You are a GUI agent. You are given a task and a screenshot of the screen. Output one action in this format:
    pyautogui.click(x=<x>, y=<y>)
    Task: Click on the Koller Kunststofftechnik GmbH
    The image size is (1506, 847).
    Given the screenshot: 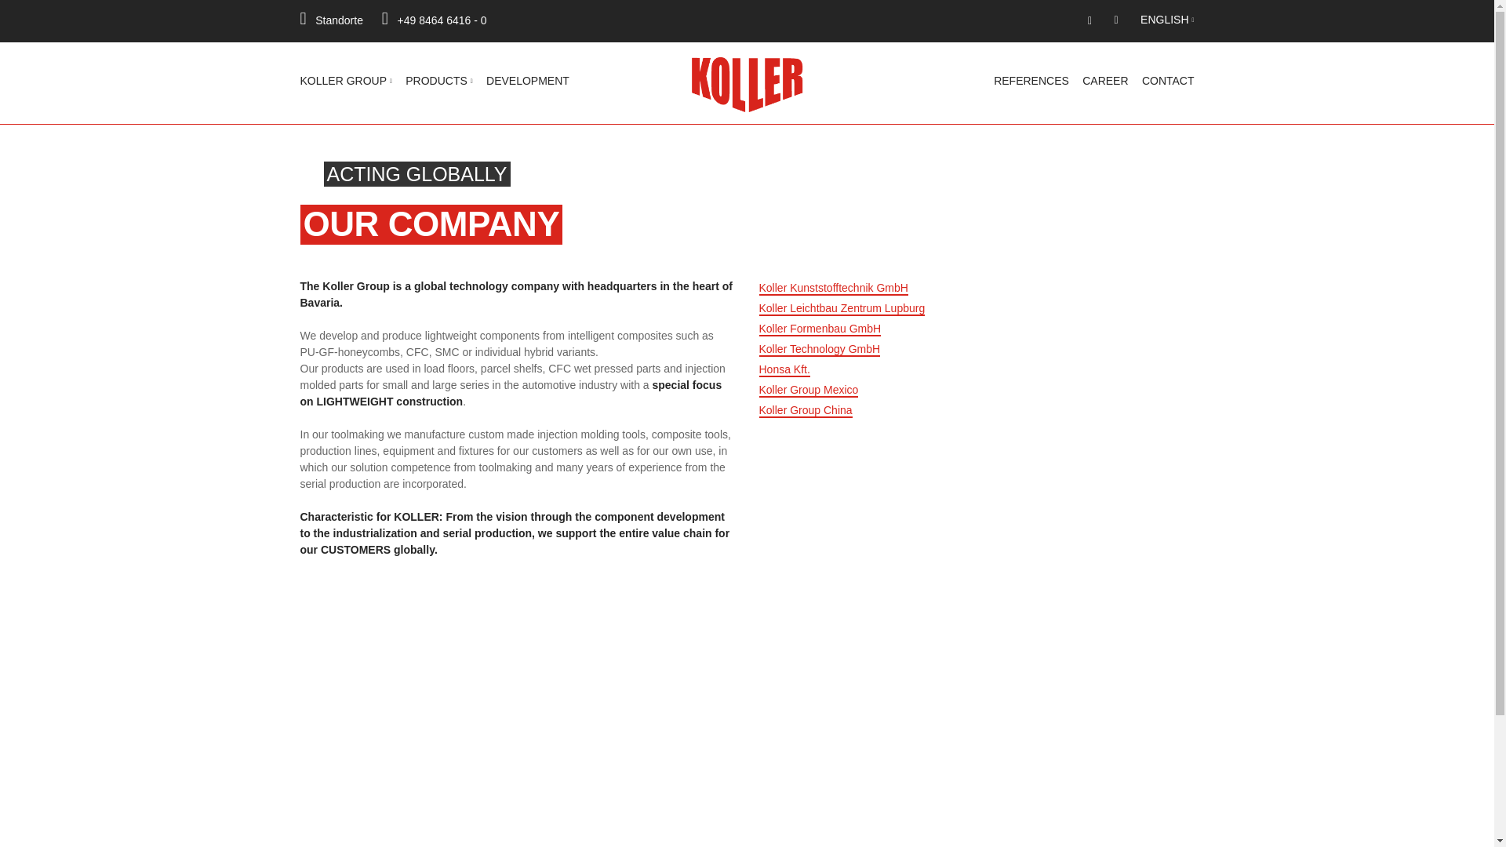 What is the action you would take?
    pyautogui.click(x=833, y=288)
    